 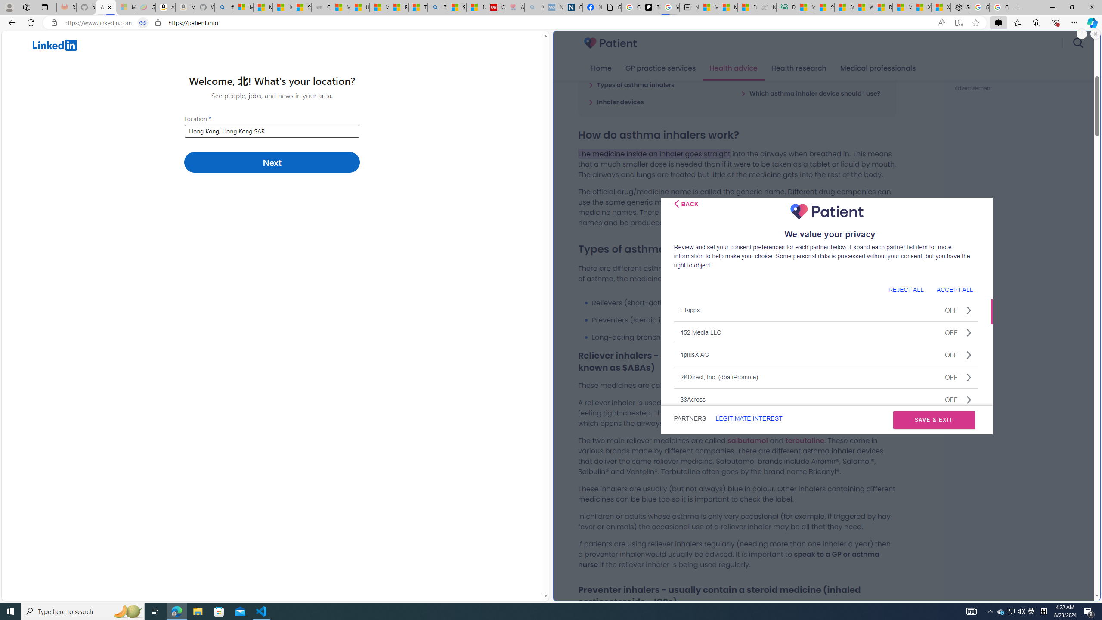 What do you see at coordinates (611, 7) in the screenshot?
I see `Google Analytics Opt-out Browser Add-on Download Page` at bounding box center [611, 7].